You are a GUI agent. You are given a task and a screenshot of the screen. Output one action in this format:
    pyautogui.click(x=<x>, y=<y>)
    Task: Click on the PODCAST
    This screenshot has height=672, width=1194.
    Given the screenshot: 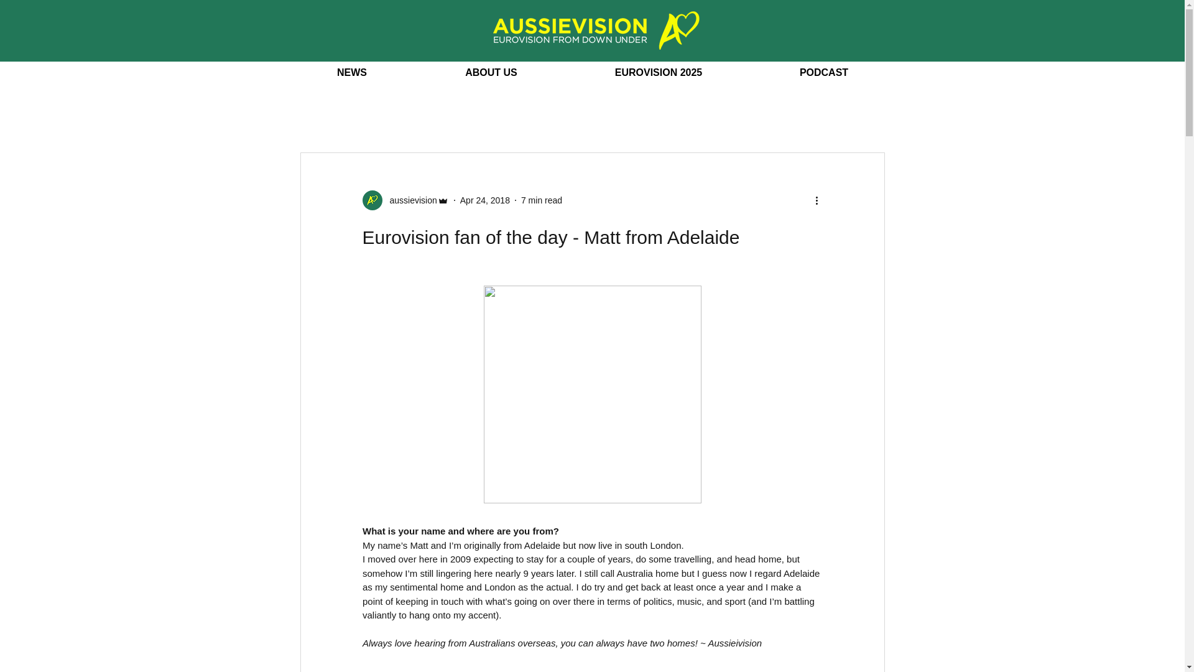 What is the action you would take?
    pyautogui.click(x=824, y=73)
    